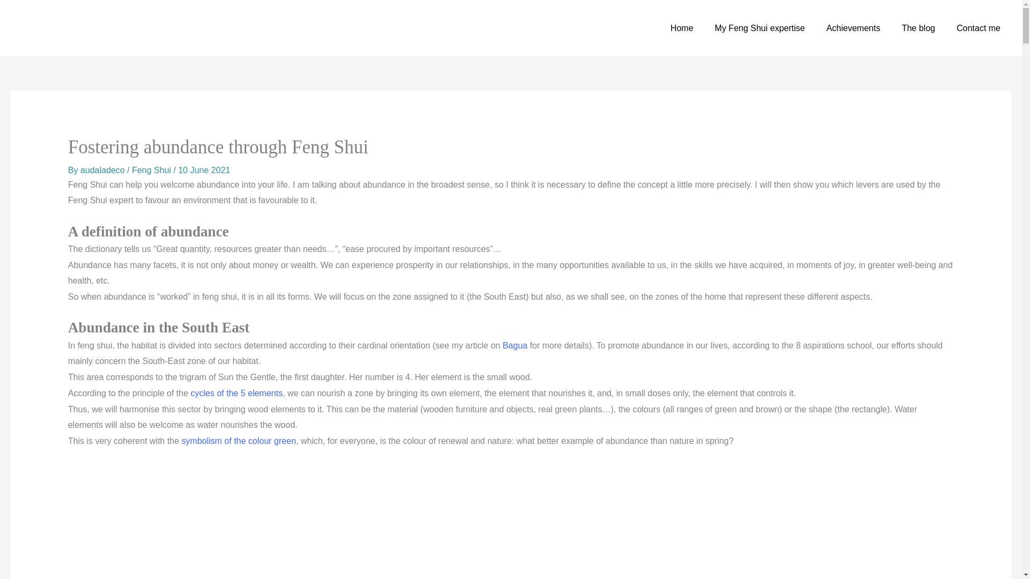  What do you see at coordinates (853, 28) in the screenshot?
I see `Achievements` at bounding box center [853, 28].